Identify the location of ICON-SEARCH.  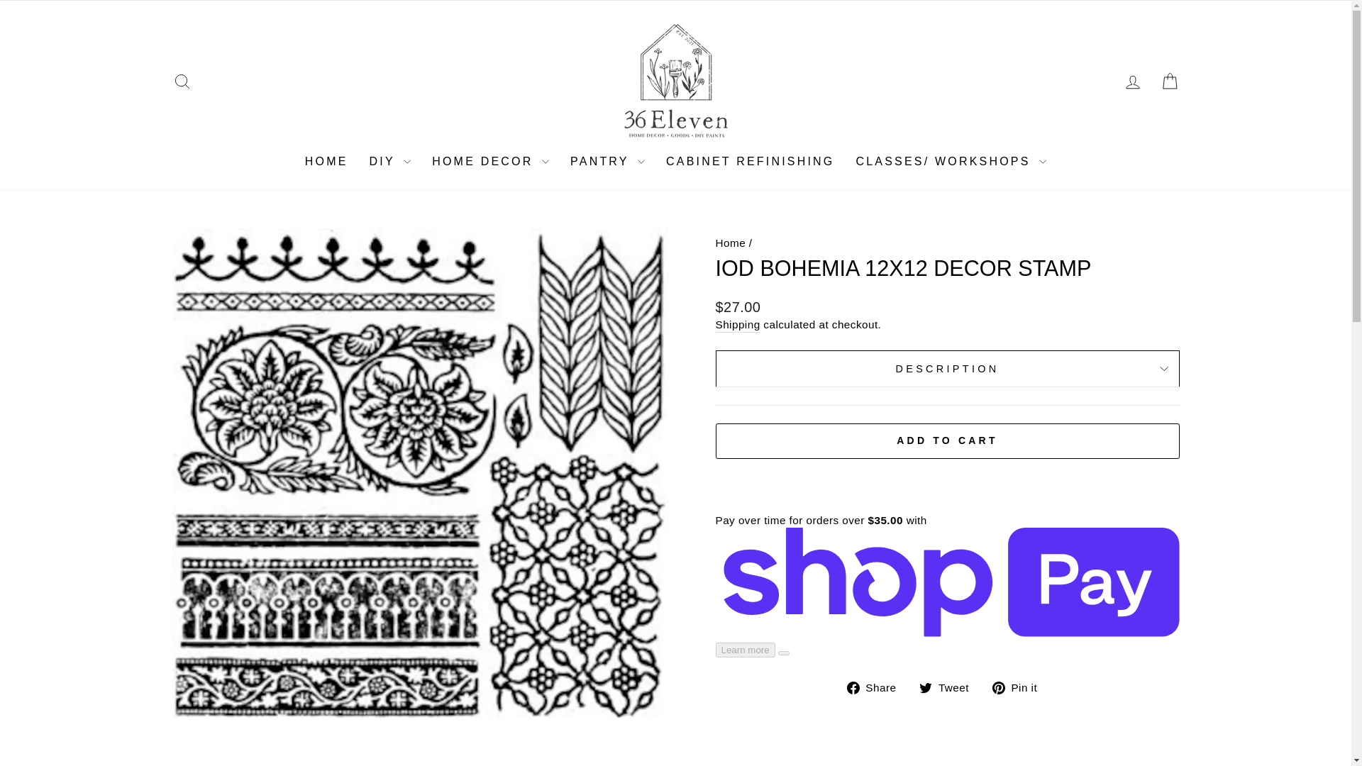
(182, 81).